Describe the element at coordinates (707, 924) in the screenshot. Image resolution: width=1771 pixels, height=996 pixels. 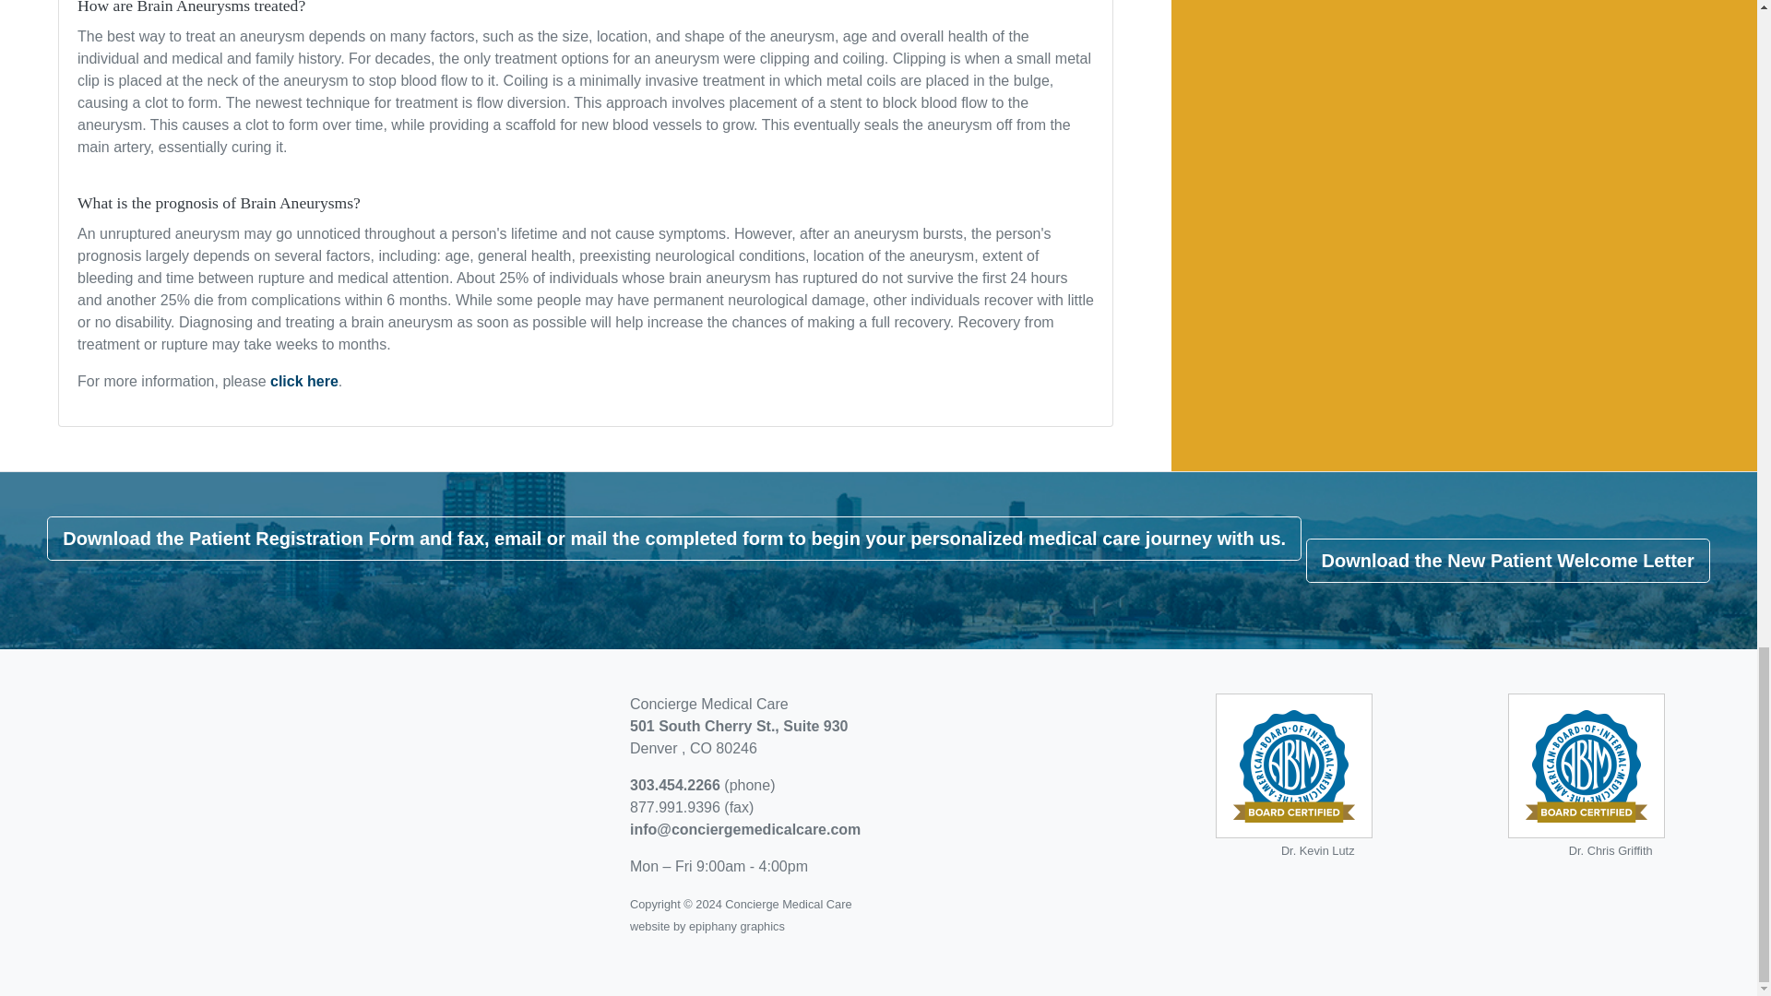
I see `website by epiphany graphics` at that location.